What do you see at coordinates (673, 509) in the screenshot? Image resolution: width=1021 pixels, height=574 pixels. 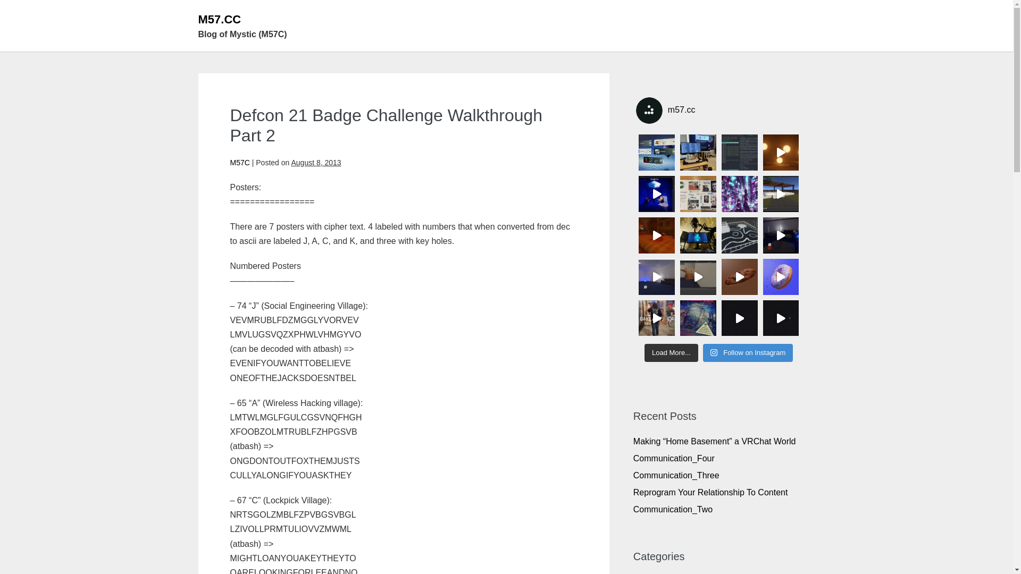 I see `Communication_Two` at bounding box center [673, 509].